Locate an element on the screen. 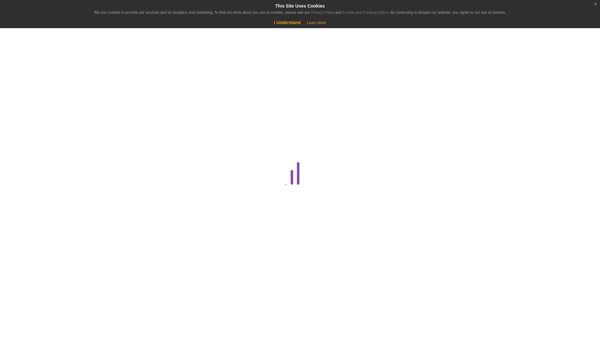  Domains API is located at coordinates (117, 234).